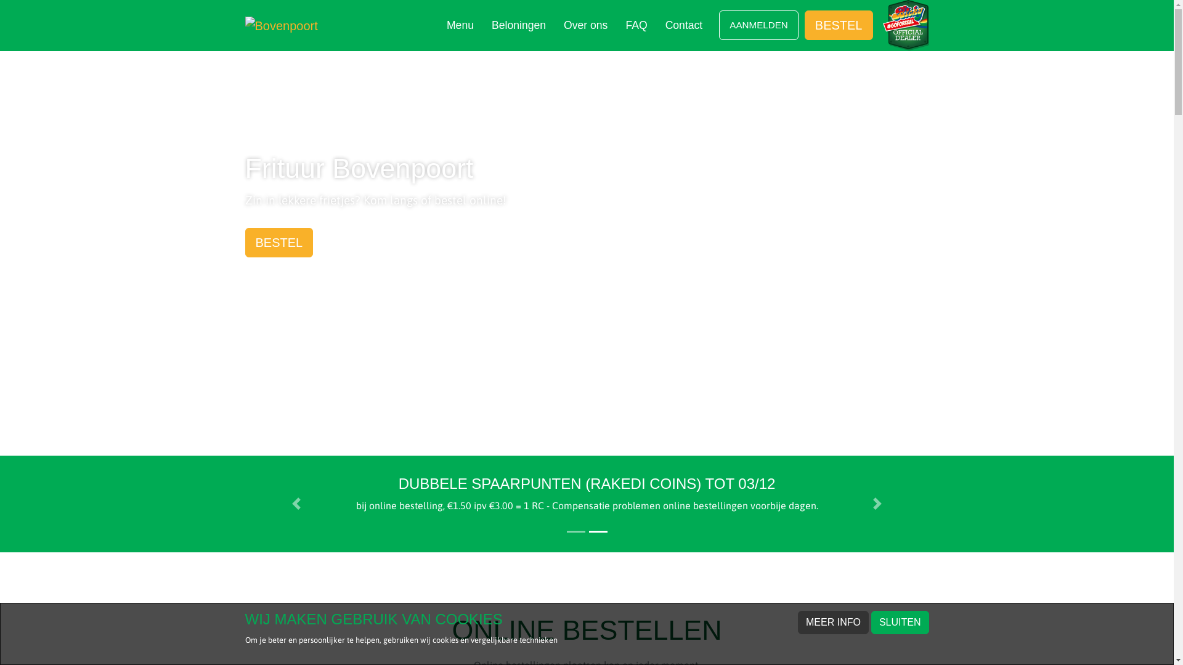  What do you see at coordinates (279, 243) in the screenshot?
I see `BESTEL` at bounding box center [279, 243].